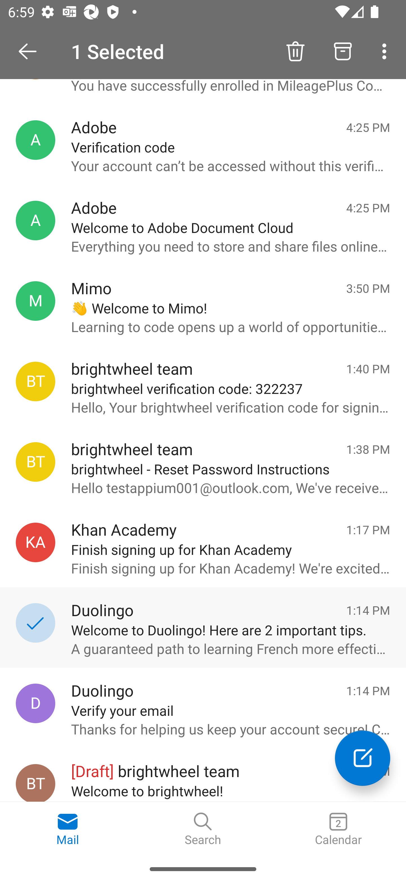  What do you see at coordinates (203, 829) in the screenshot?
I see `Search` at bounding box center [203, 829].